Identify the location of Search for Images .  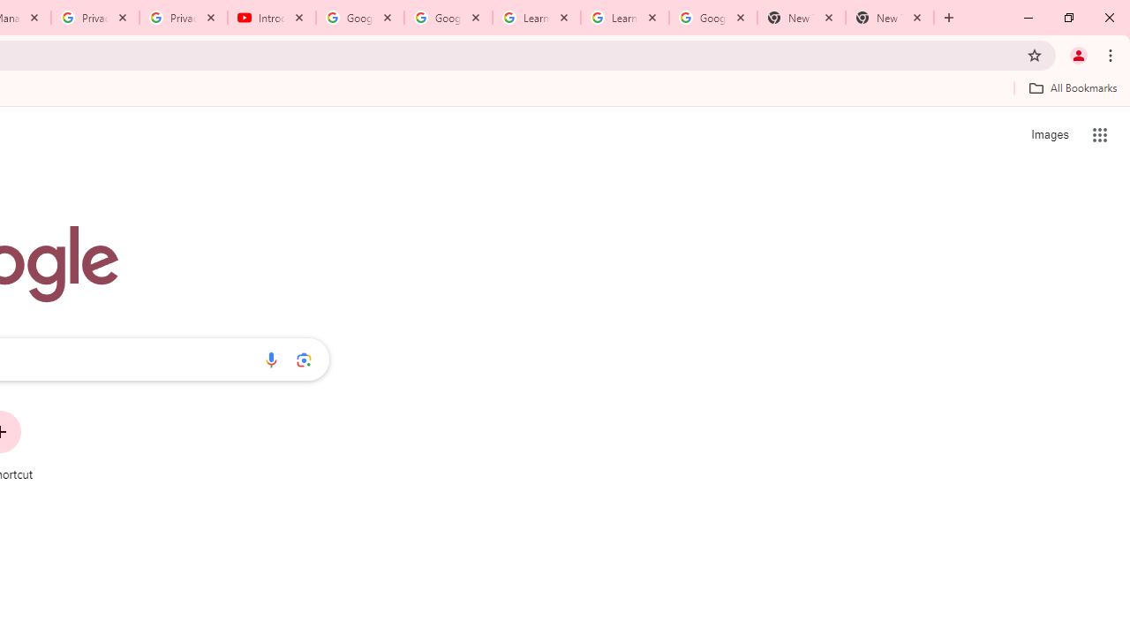
(1049, 134).